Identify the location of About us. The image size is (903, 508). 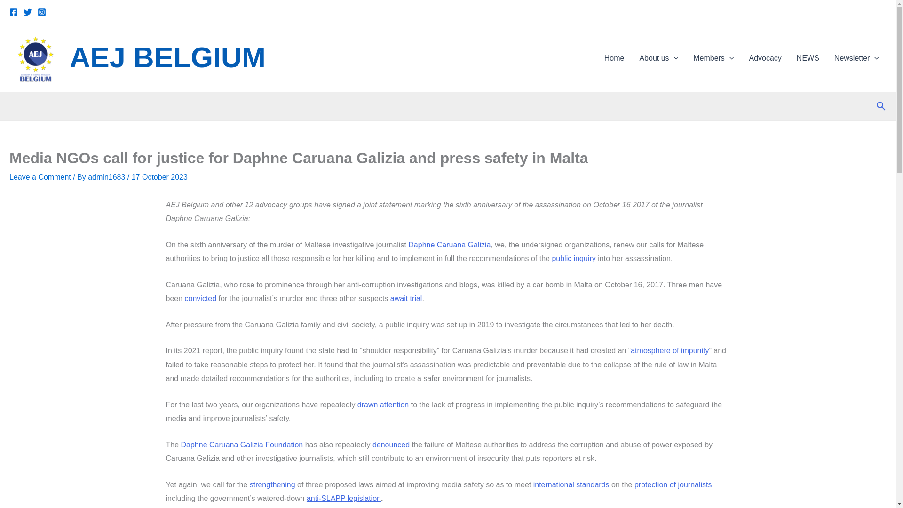
(658, 57).